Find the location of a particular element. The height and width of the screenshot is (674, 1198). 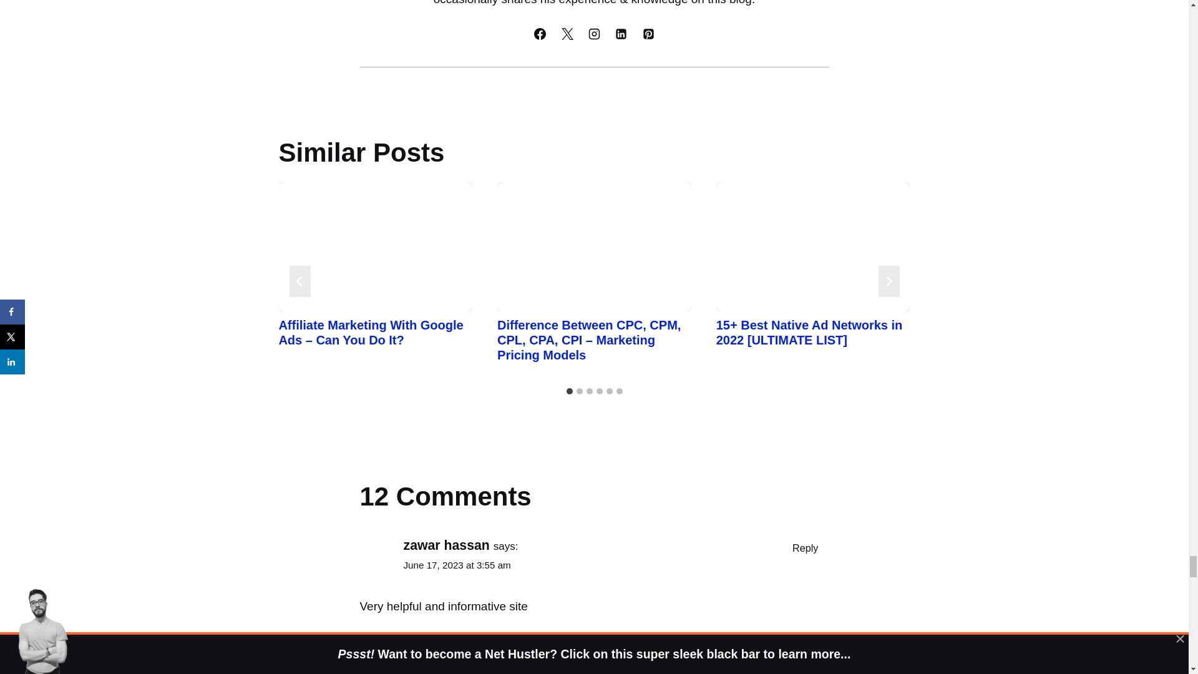

Follow Stephen Montagne on Facebook is located at coordinates (540, 34).